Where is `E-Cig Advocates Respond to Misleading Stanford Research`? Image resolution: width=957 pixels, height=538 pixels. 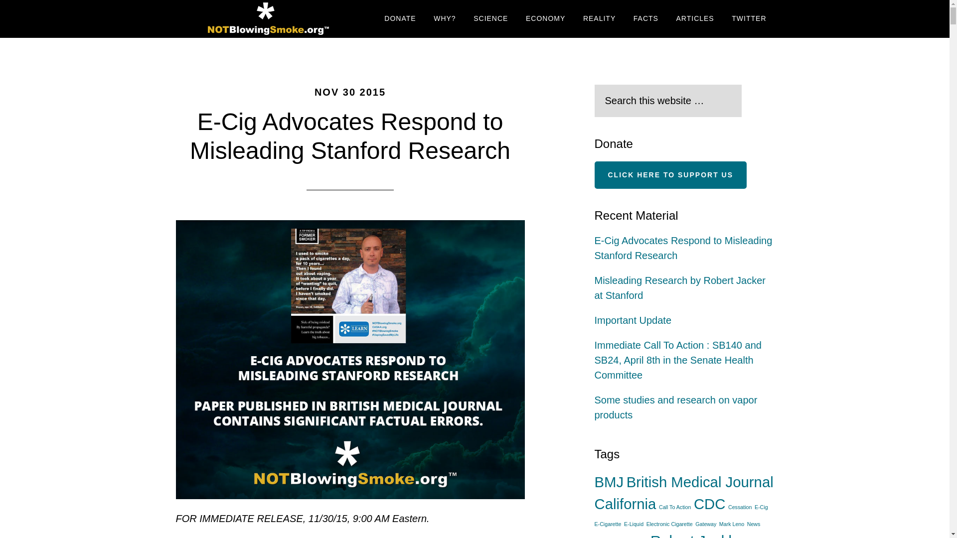
E-Cig Advocates Respond to Misleading Stanford Research is located at coordinates (350, 136).